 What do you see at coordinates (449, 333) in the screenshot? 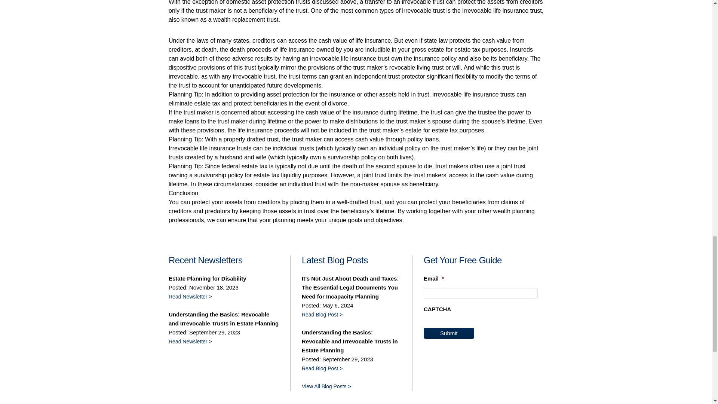
I see `Submit` at bounding box center [449, 333].